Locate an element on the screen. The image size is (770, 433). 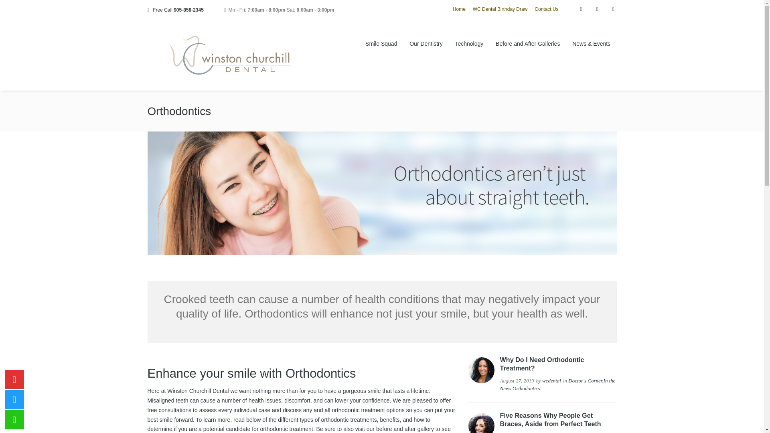
Why Do I Need Orthodontic Treatment? is located at coordinates (542, 363).